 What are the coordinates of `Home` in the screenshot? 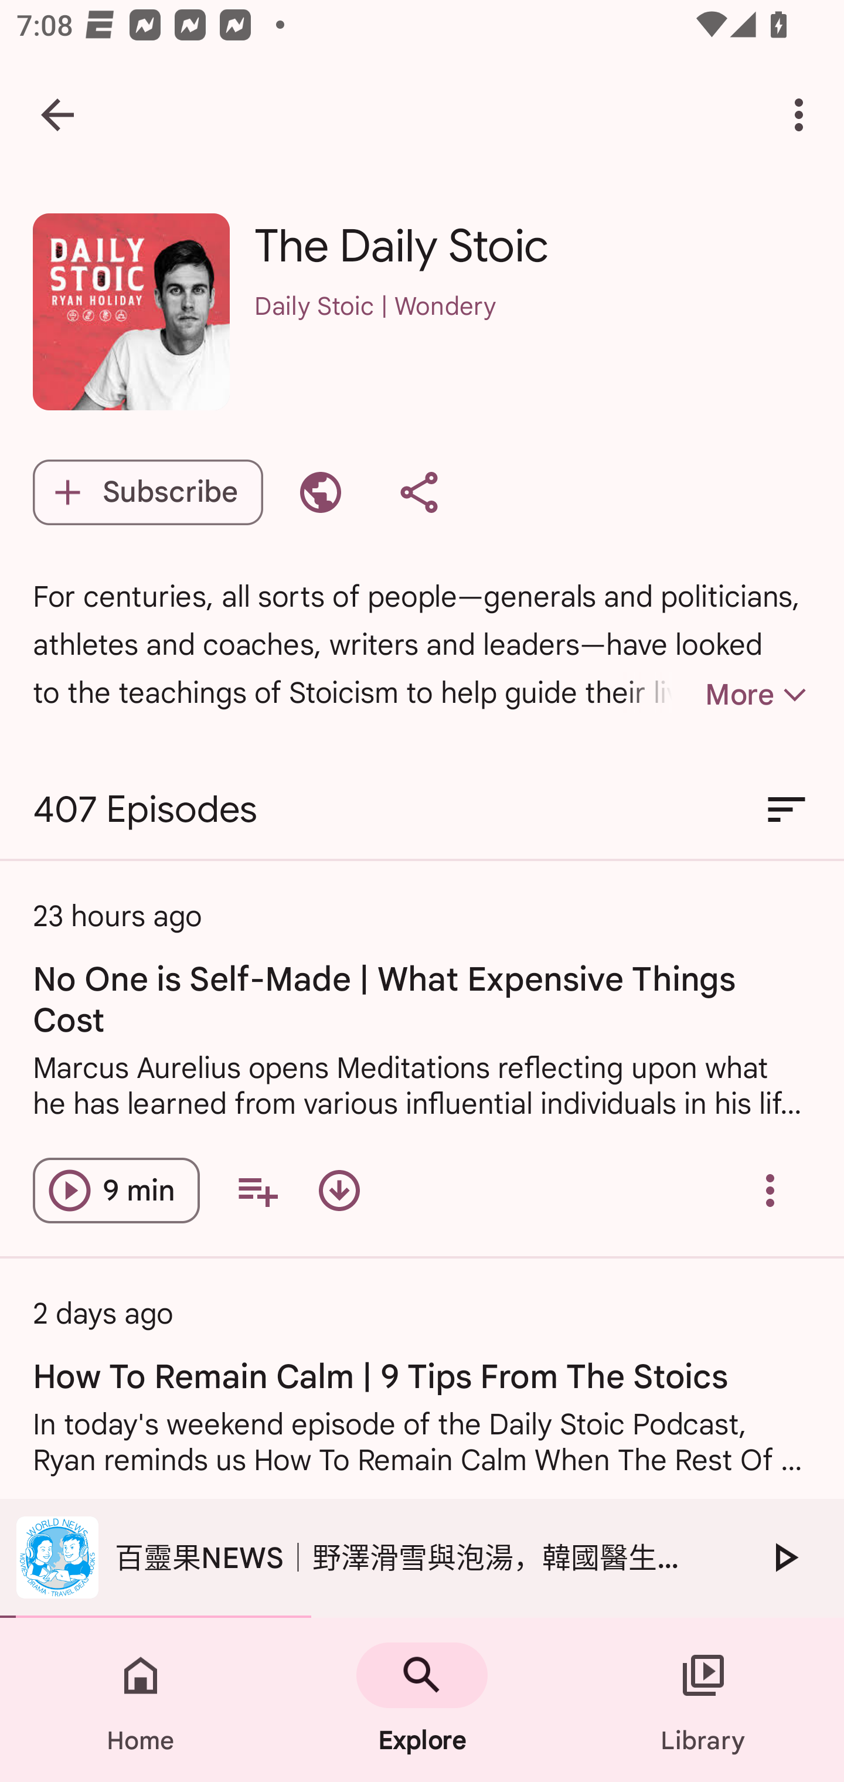 It's located at (141, 1700).